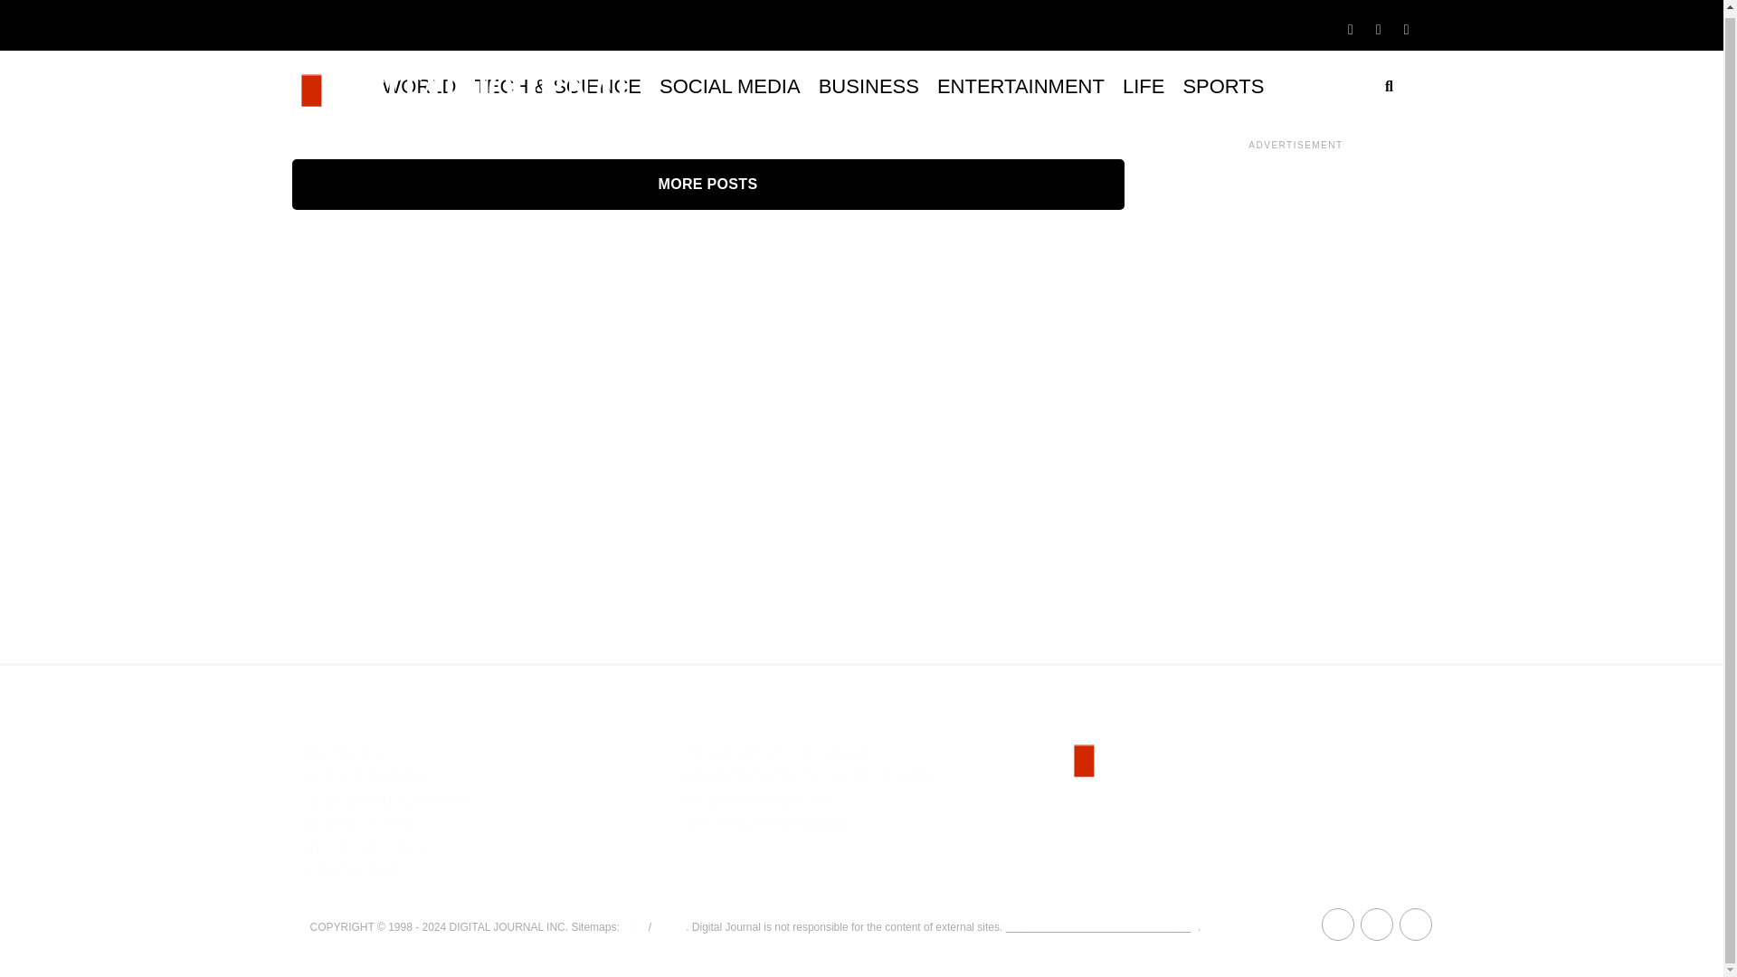  What do you see at coordinates (419, 87) in the screenshot?
I see `WORLD` at bounding box center [419, 87].